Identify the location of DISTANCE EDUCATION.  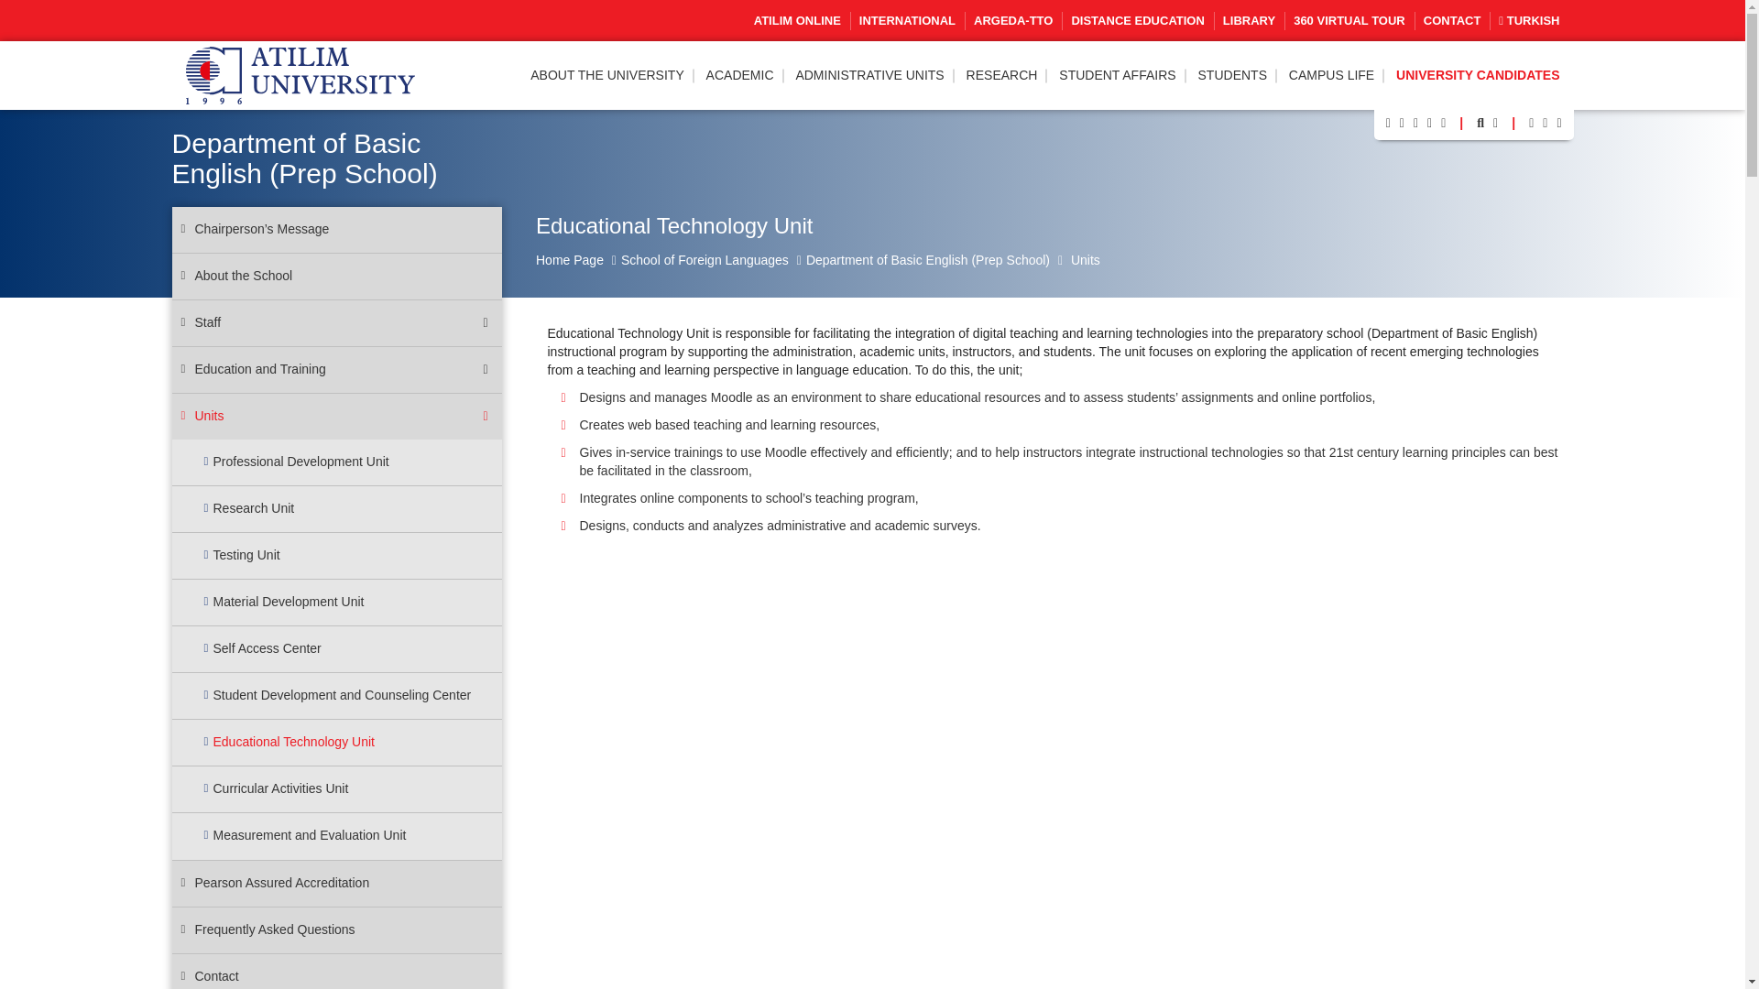
(1137, 20).